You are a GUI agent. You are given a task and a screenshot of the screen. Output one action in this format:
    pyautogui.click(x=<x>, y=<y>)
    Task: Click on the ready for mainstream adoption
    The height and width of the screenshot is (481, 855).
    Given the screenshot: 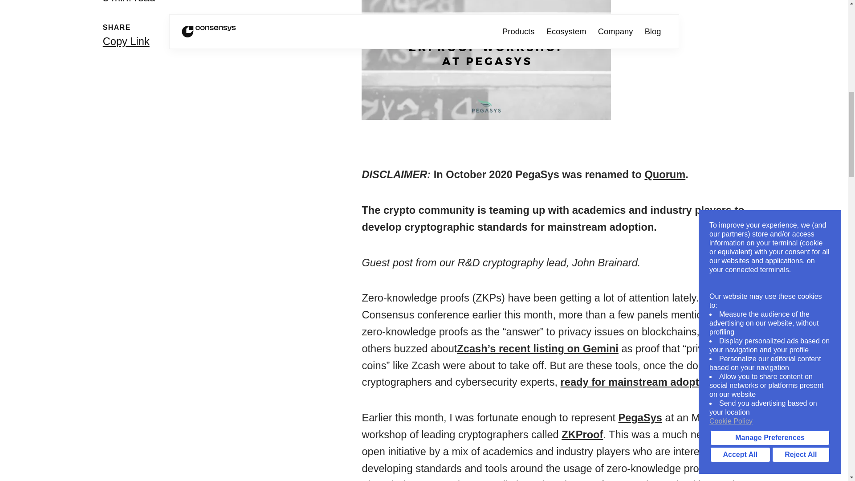 What is the action you would take?
    pyautogui.click(x=638, y=383)
    